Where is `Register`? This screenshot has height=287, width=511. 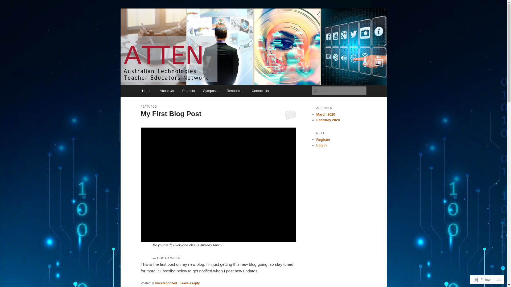
Register is located at coordinates (323, 140).